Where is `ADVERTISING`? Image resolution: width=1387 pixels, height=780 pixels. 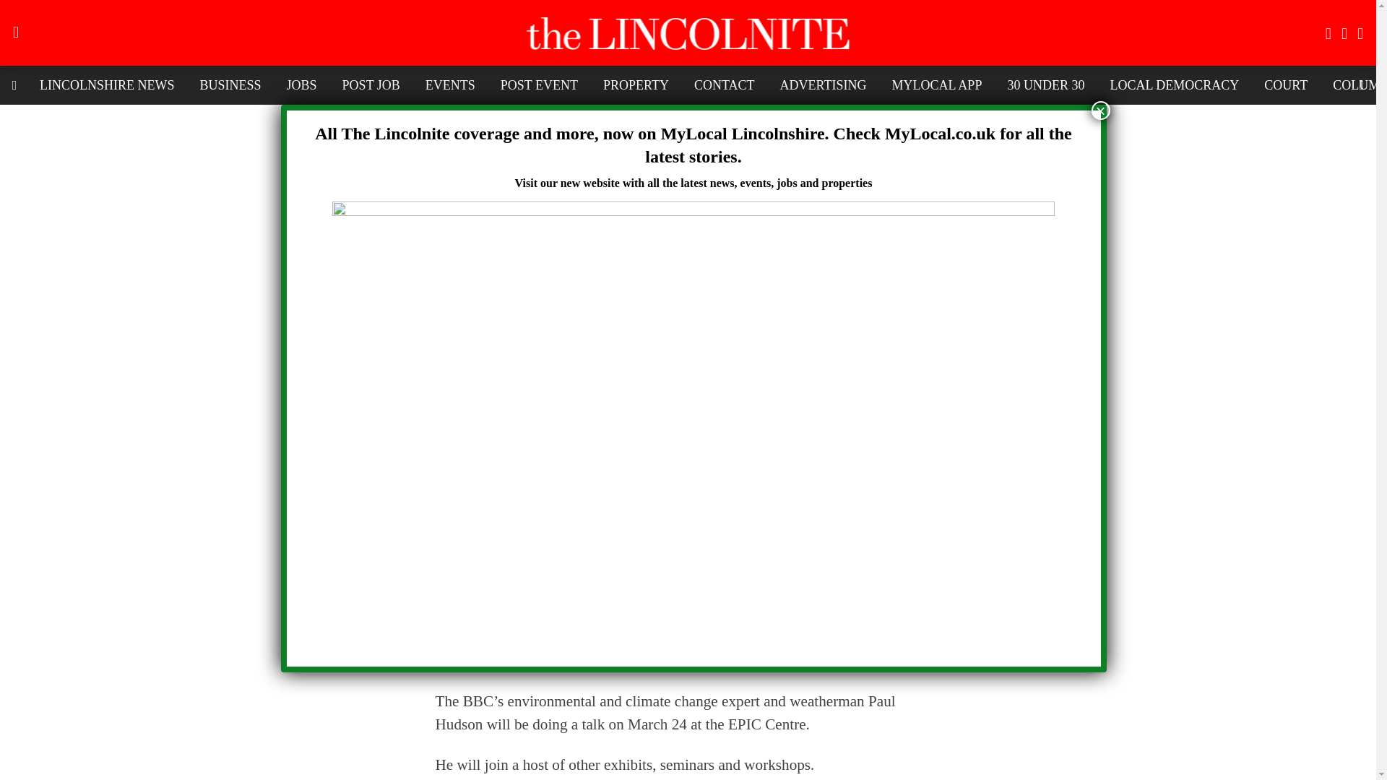 ADVERTISING is located at coordinates (824, 84).